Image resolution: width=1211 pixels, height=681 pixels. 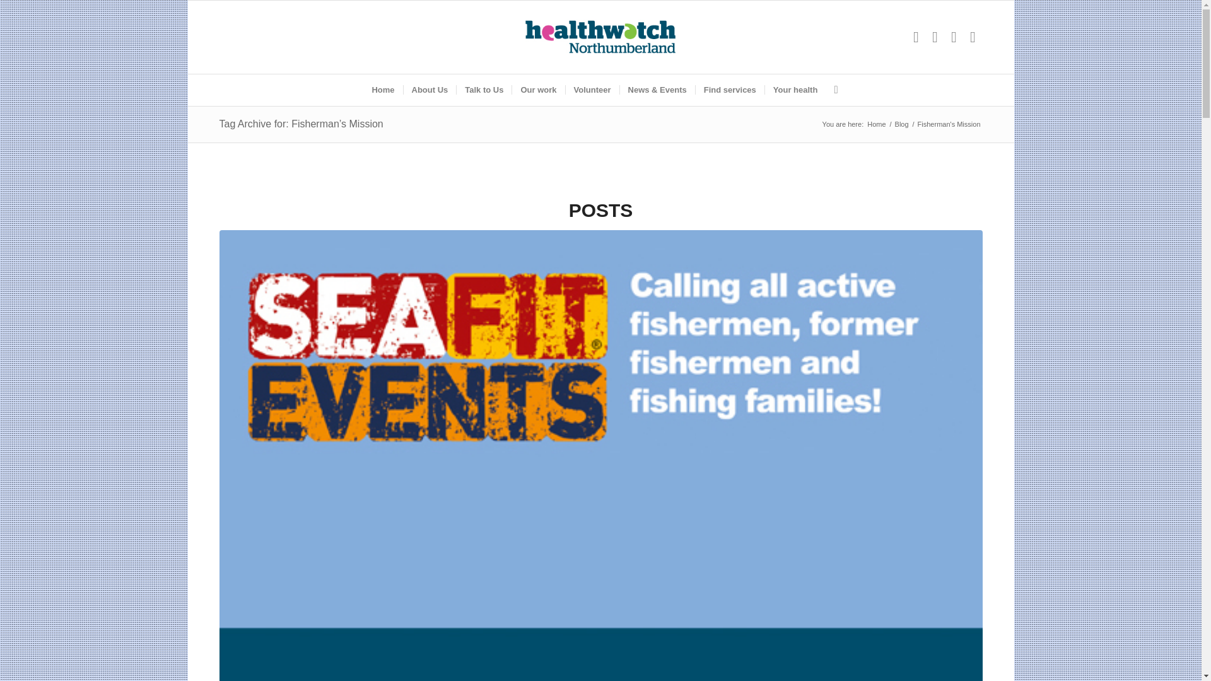 What do you see at coordinates (537, 90) in the screenshot?
I see `Our work` at bounding box center [537, 90].